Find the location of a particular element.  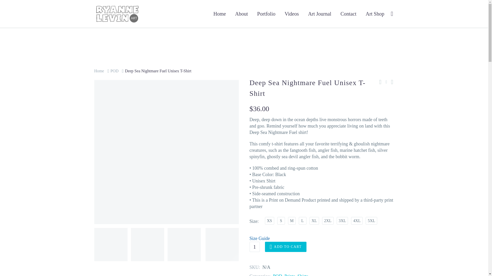

About is located at coordinates (241, 14).